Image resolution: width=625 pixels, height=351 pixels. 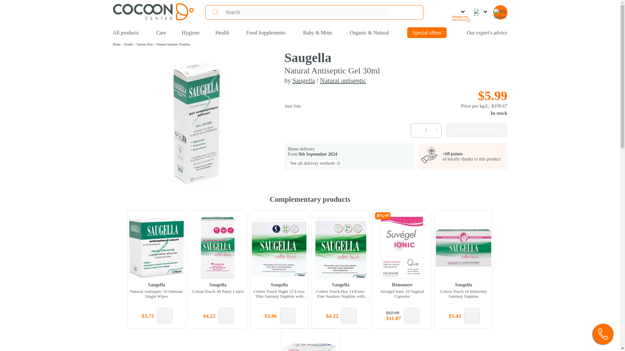 I want to click on 1, so click(x=426, y=130).